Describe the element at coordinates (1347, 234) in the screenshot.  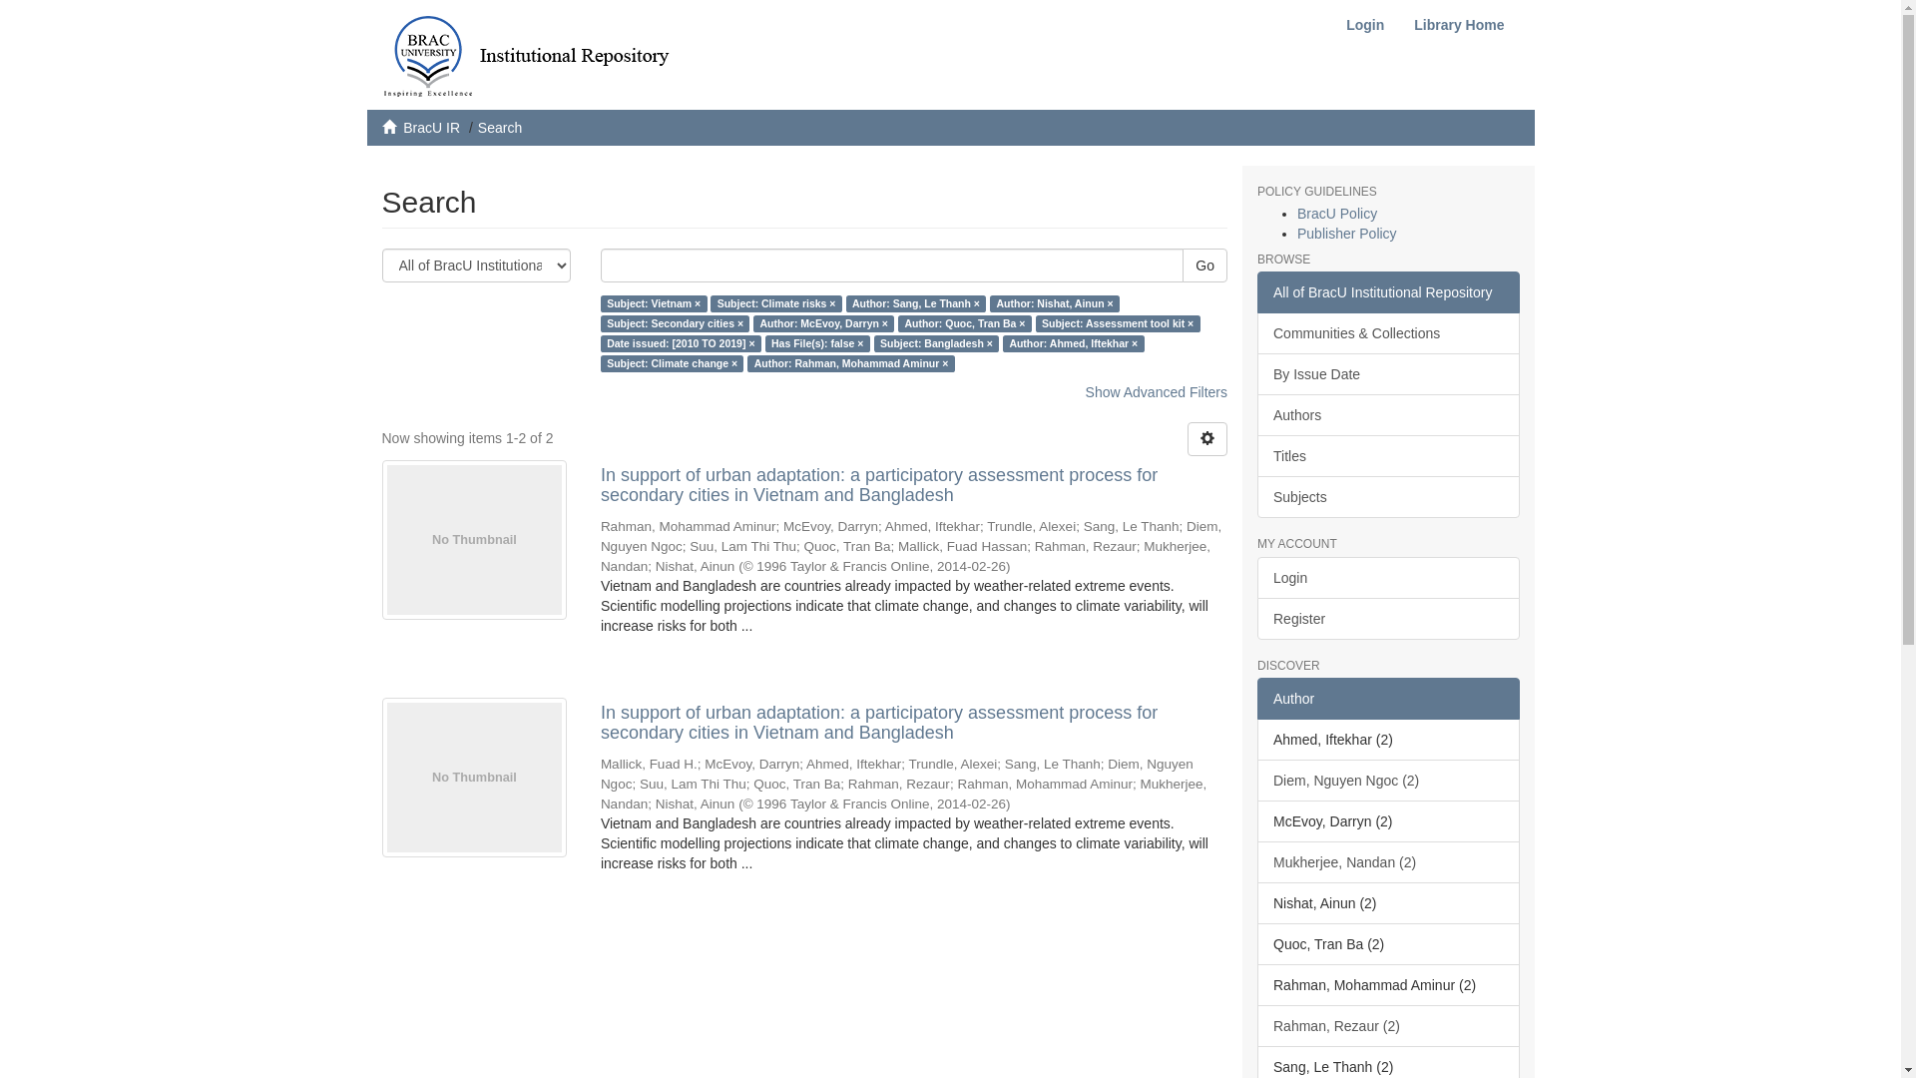
I see `Publisher Policy` at that location.